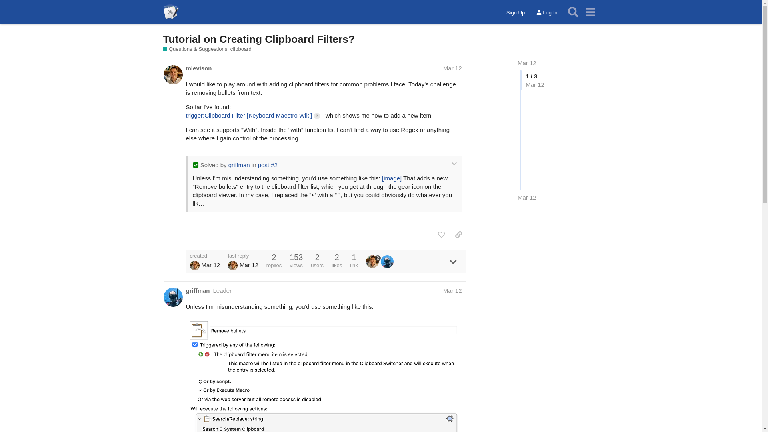  What do you see at coordinates (441, 234) in the screenshot?
I see `like this post` at bounding box center [441, 234].